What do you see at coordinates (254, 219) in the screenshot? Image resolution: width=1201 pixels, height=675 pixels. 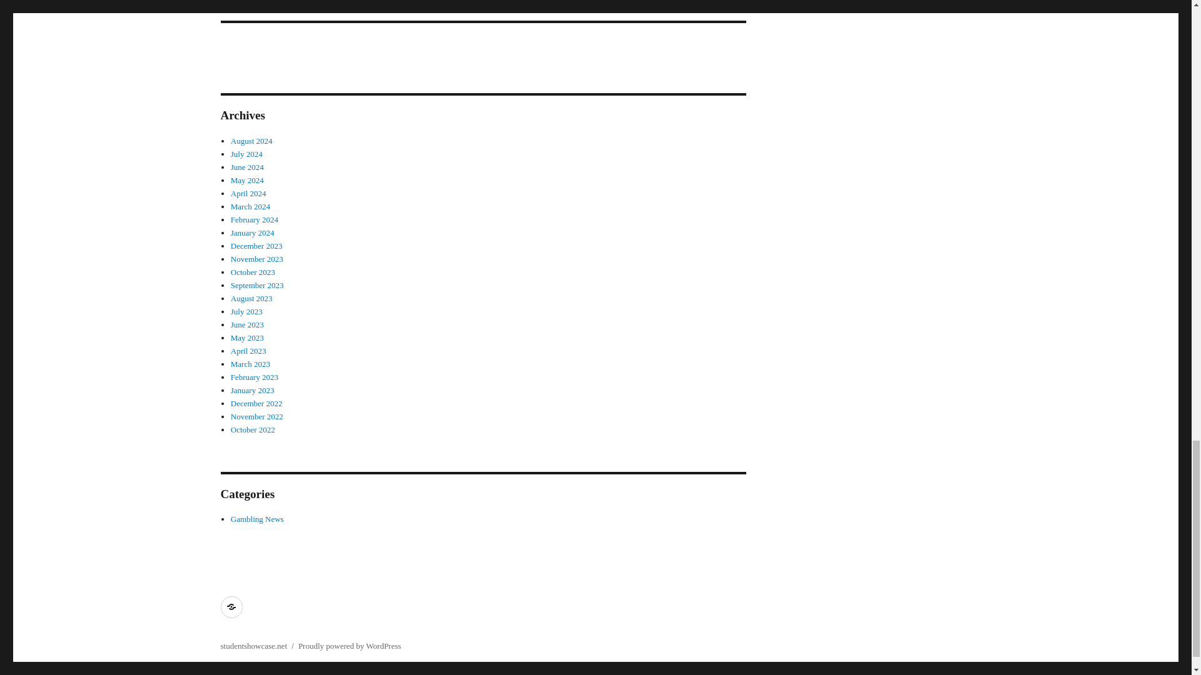 I see `July 2023` at bounding box center [254, 219].